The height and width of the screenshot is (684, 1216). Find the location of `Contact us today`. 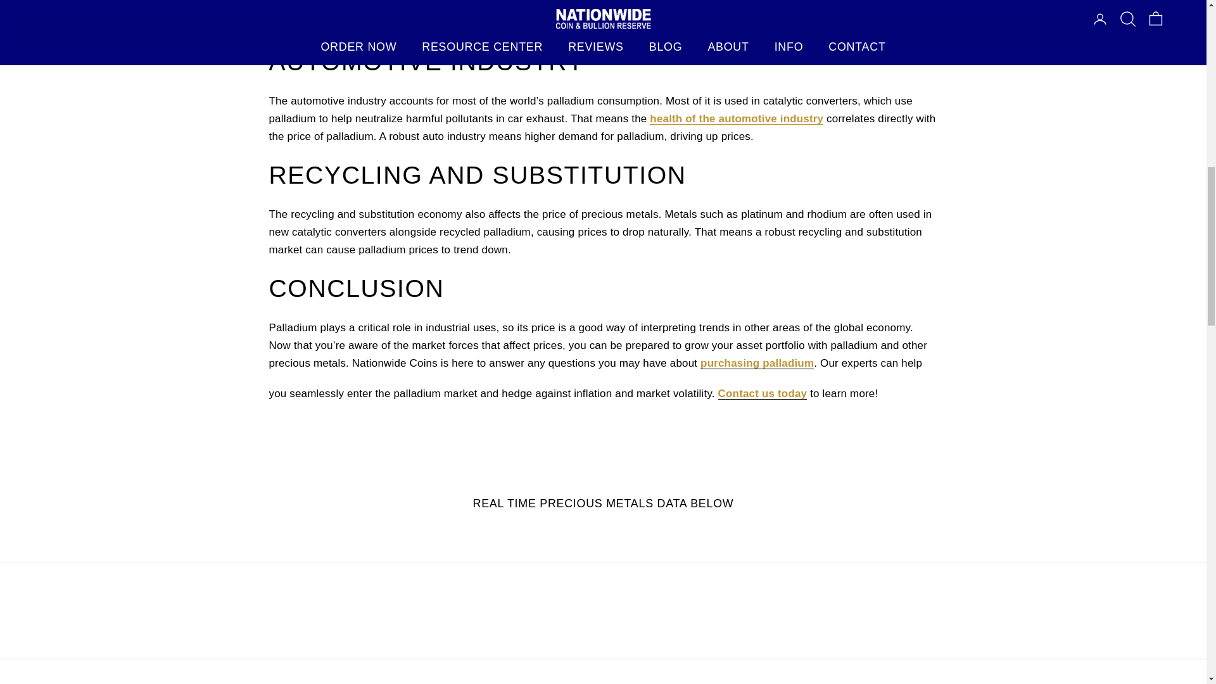

Contact us today is located at coordinates (763, 393).